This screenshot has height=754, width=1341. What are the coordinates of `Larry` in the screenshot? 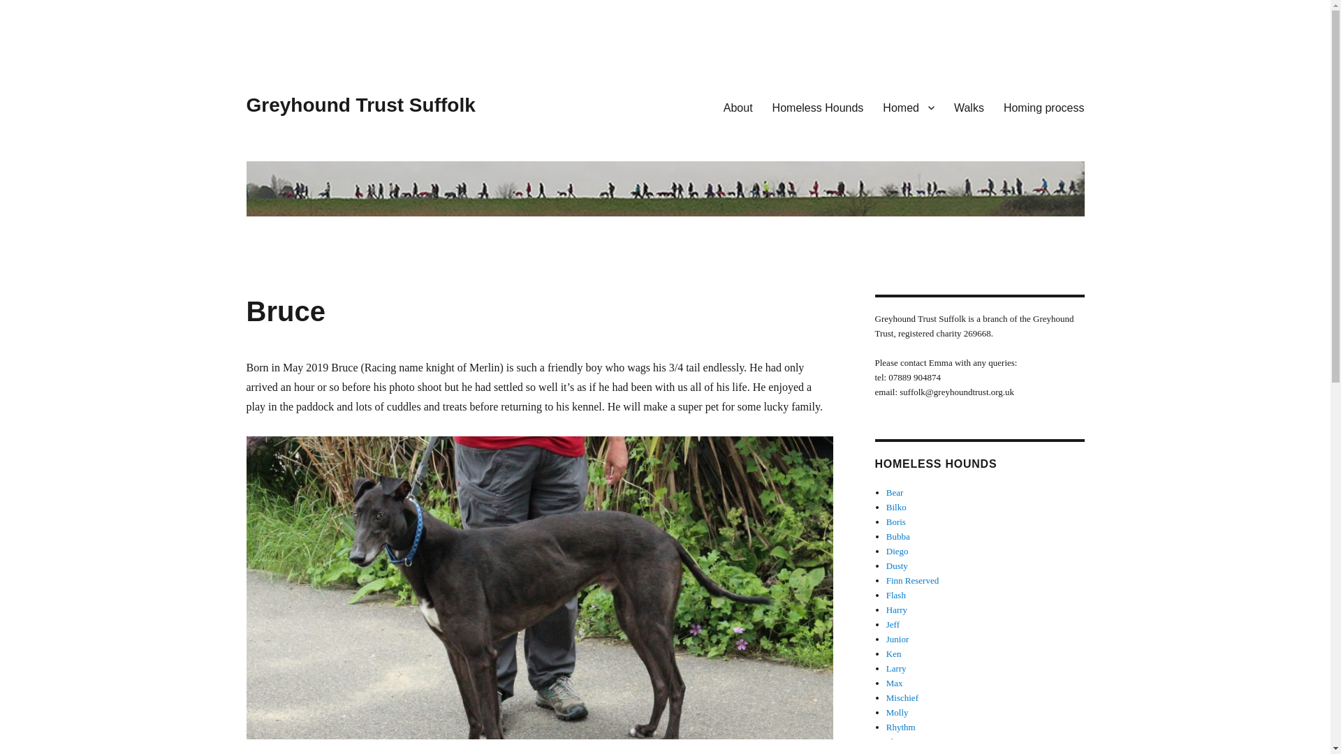 It's located at (896, 669).